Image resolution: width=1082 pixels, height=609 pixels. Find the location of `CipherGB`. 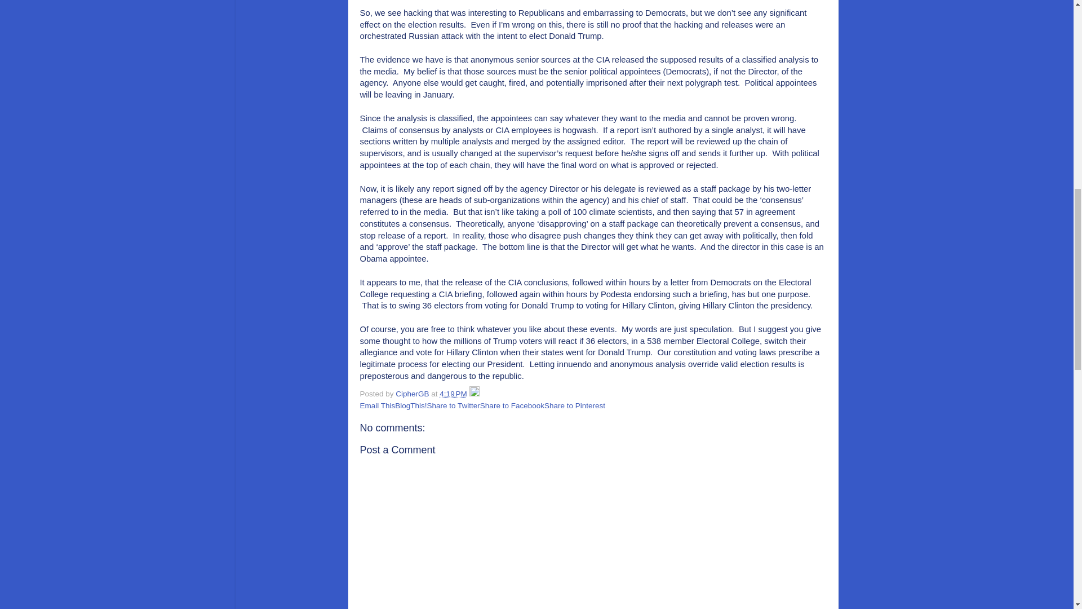

CipherGB is located at coordinates (413, 394).